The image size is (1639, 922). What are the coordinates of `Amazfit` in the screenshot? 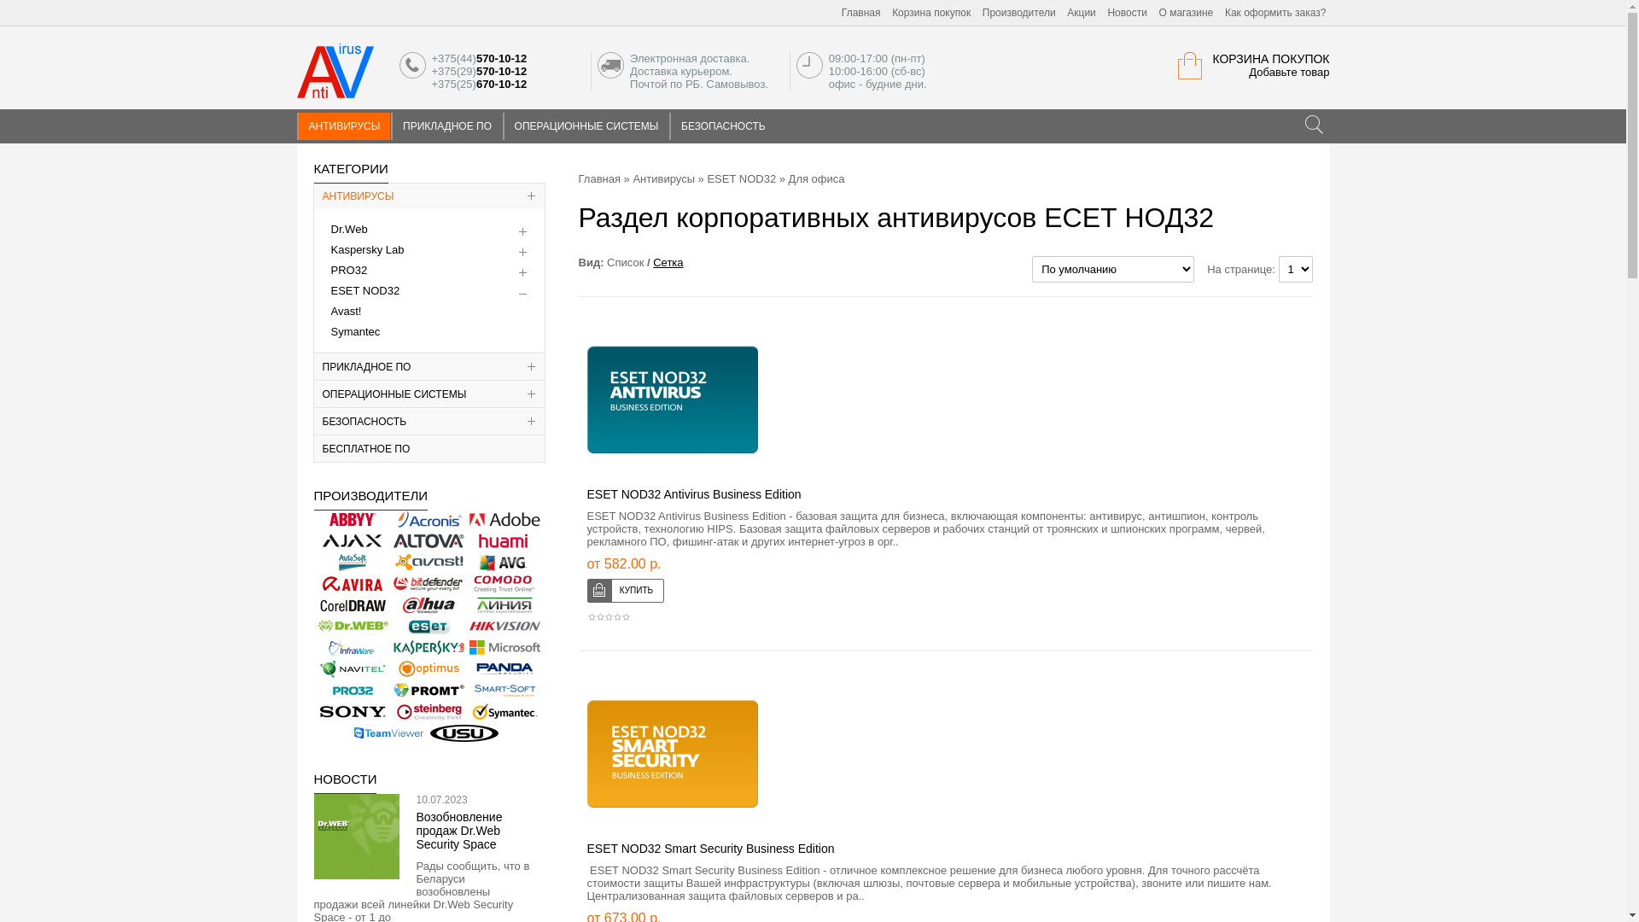 It's located at (505, 541).